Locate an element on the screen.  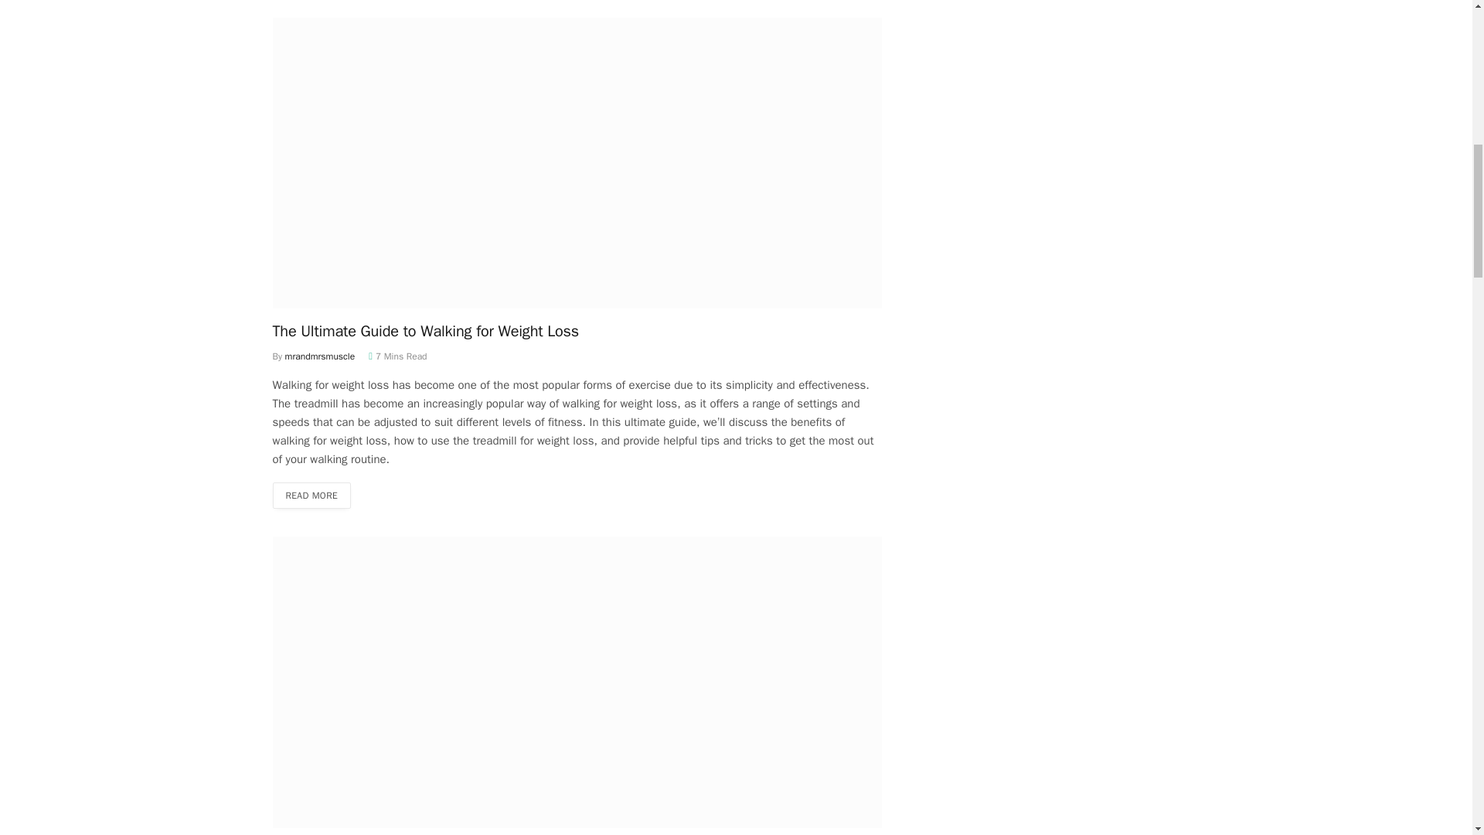
Posts by mrandmrsmuscle is located at coordinates (320, 356).